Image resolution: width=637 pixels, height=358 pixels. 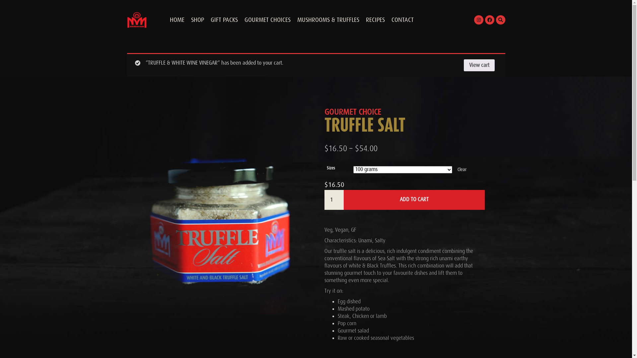 What do you see at coordinates (328, 20) in the screenshot?
I see `MUSHROOMS & TRUFFLES` at bounding box center [328, 20].